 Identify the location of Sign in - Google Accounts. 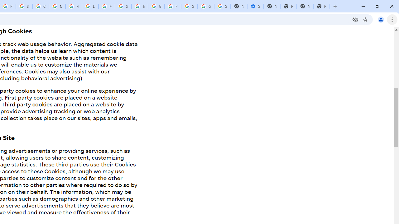
(222, 6).